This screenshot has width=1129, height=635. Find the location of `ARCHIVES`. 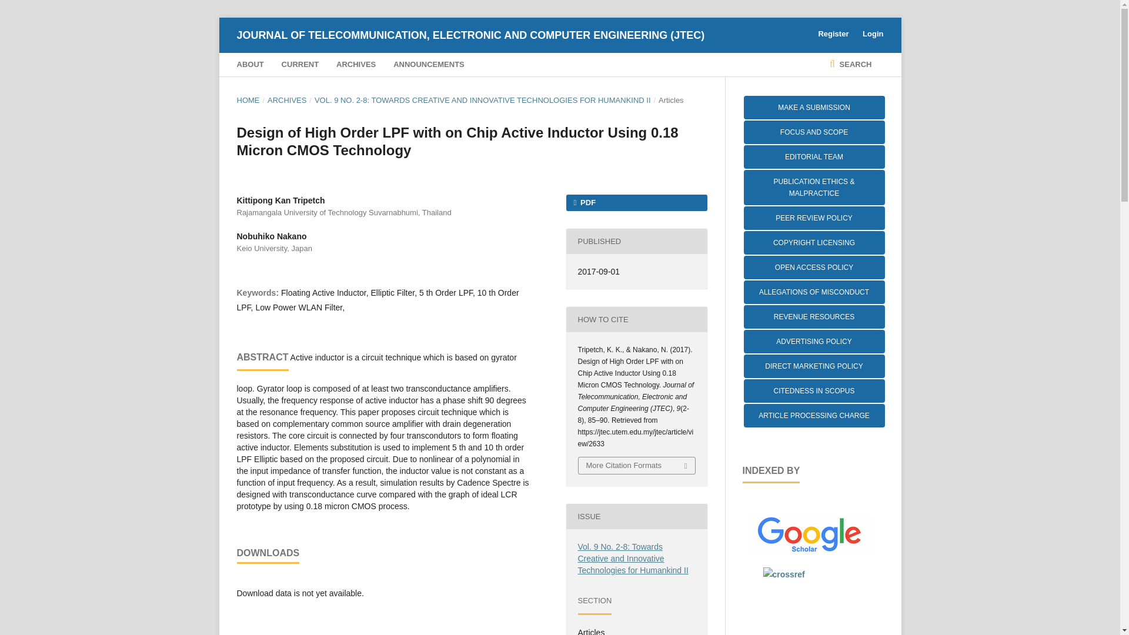

ARCHIVES is located at coordinates (287, 100).